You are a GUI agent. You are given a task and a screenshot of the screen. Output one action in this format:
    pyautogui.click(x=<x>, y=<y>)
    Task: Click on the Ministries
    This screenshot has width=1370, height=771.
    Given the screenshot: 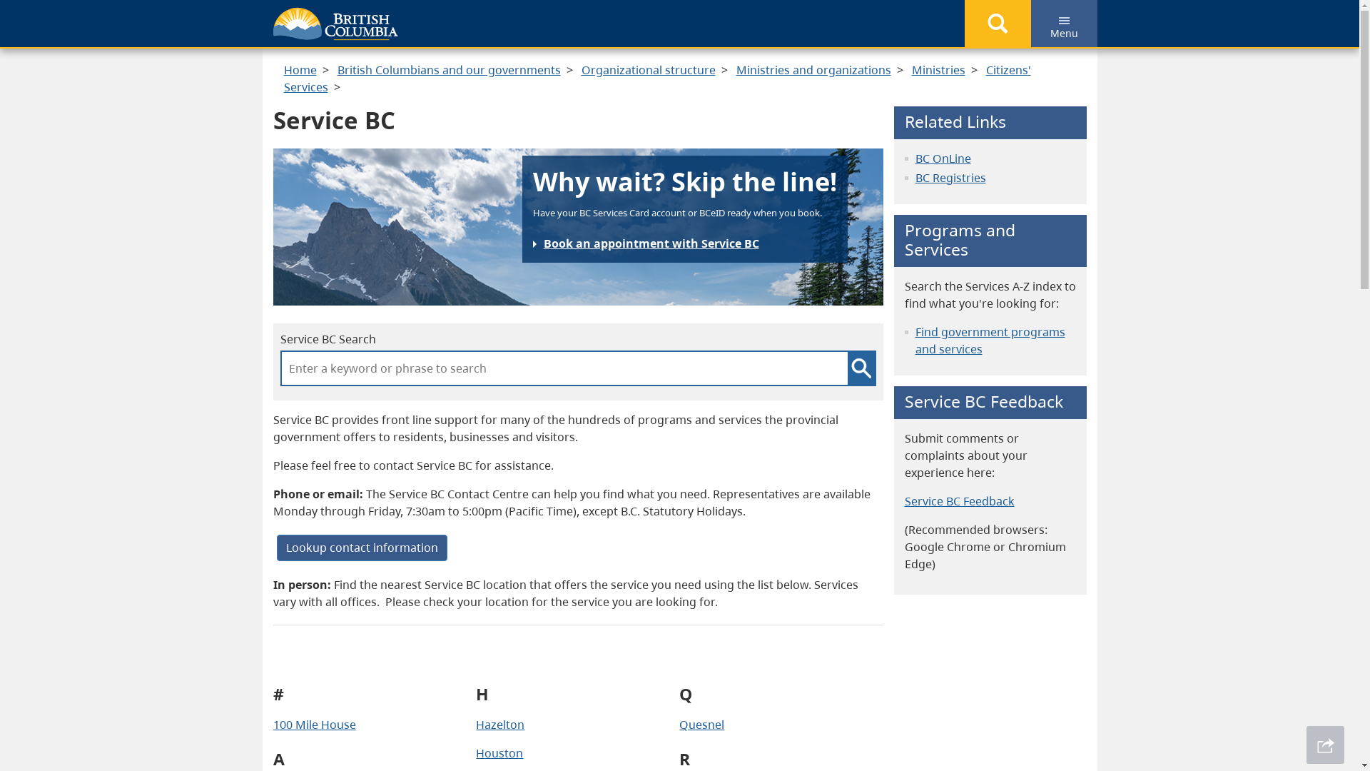 What is the action you would take?
    pyautogui.click(x=939, y=70)
    